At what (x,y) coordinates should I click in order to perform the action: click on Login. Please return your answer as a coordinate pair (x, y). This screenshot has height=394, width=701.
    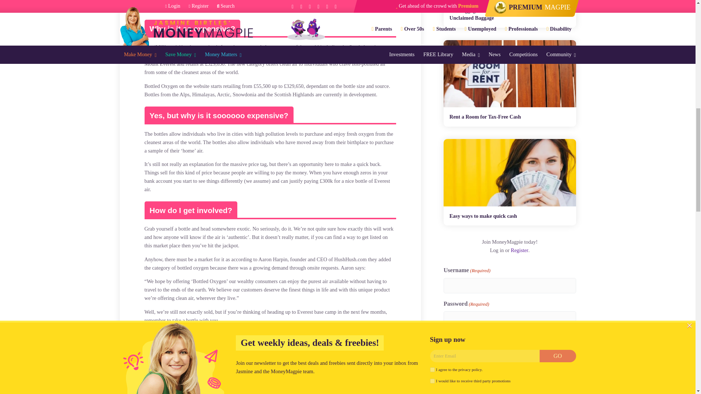
    Looking at the image, I should click on (453, 355).